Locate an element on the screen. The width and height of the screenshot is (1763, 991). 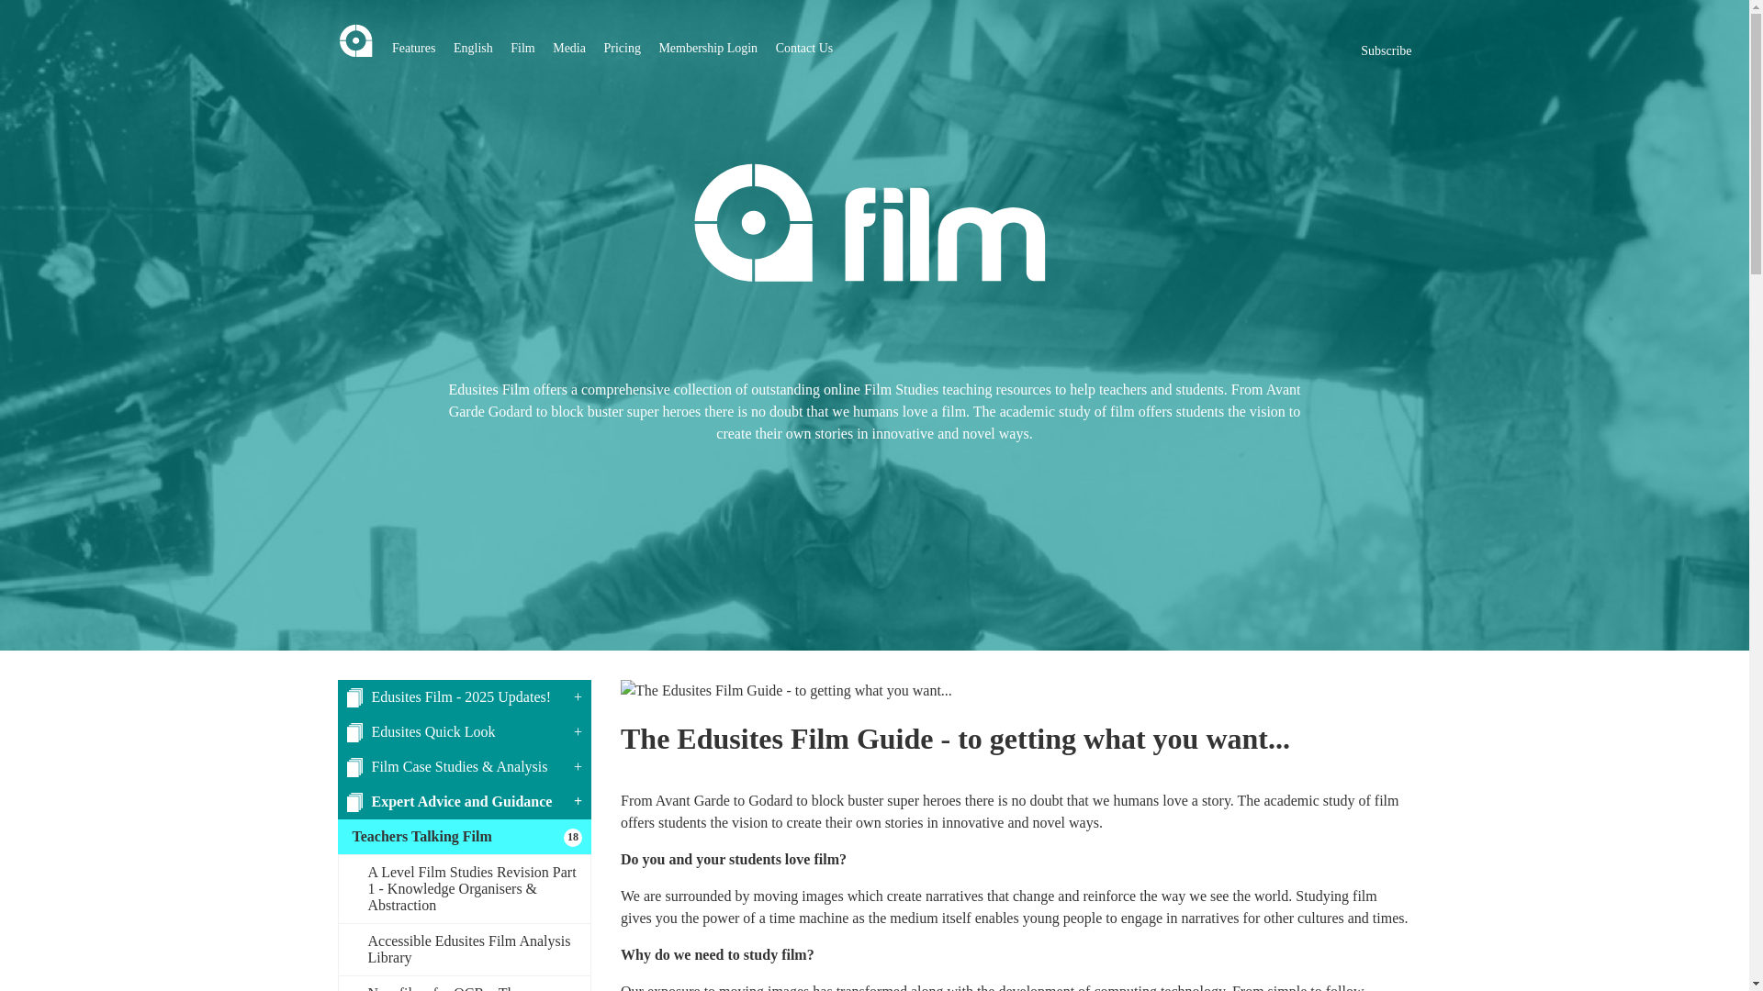
English is located at coordinates (473, 48).